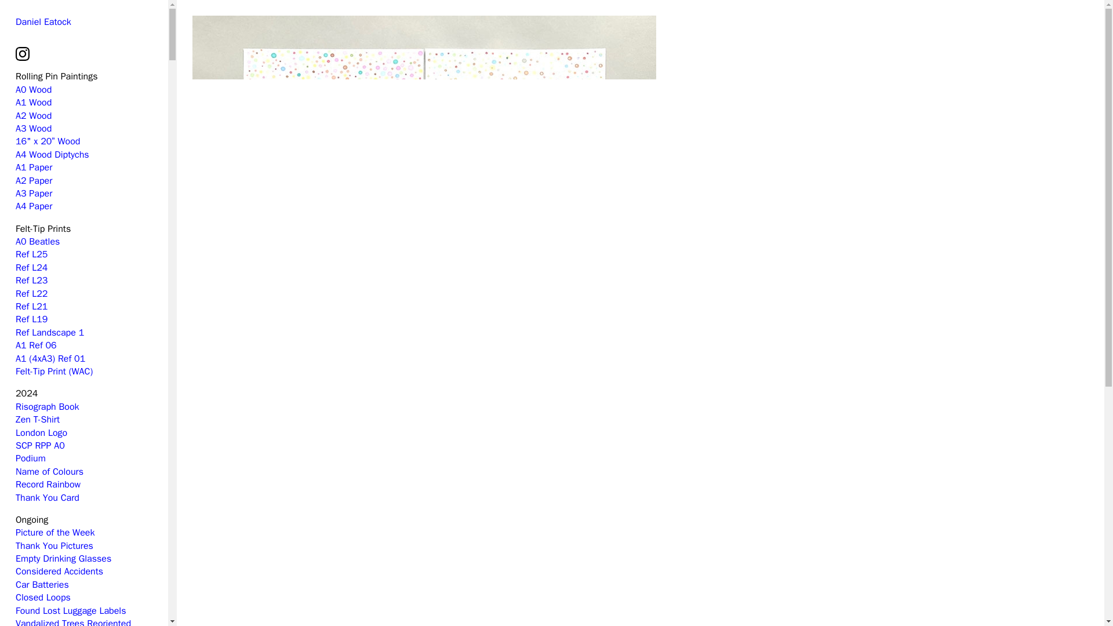 This screenshot has width=1113, height=626. Describe the element at coordinates (33, 102) in the screenshot. I see `A1 Wood` at that location.